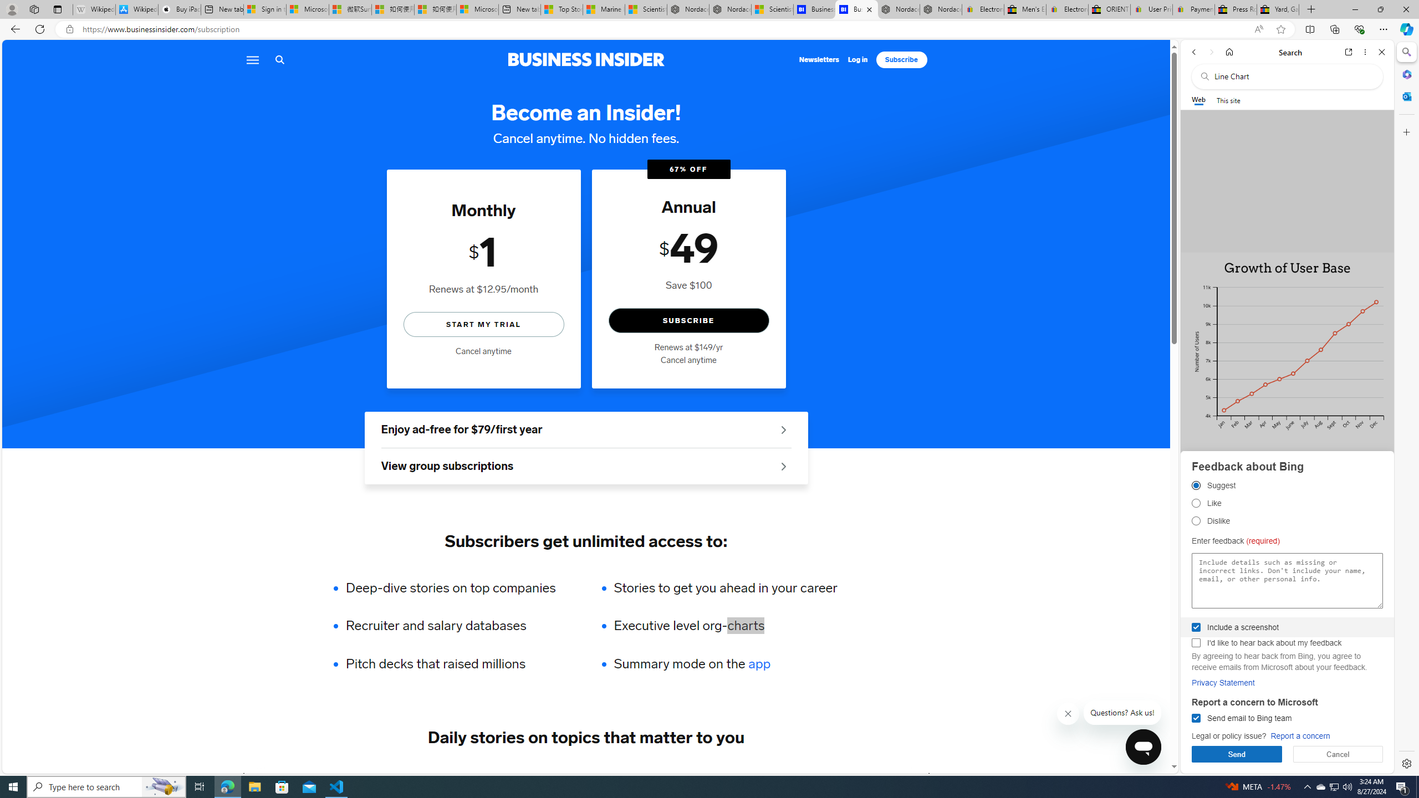 The height and width of the screenshot is (798, 1419). What do you see at coordinates (819, 60) in the screenshot?
I see `Newsletters` at bounding box center [819, 60].